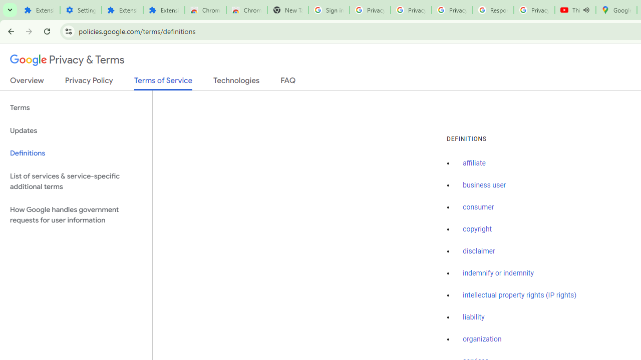 Image resolution: width=641 pixels, height=360 pixels. What do you see at coordinates (498, 273) in the screenshot?
I see `indemnify or indemnity` at bounding box center [498, 273].